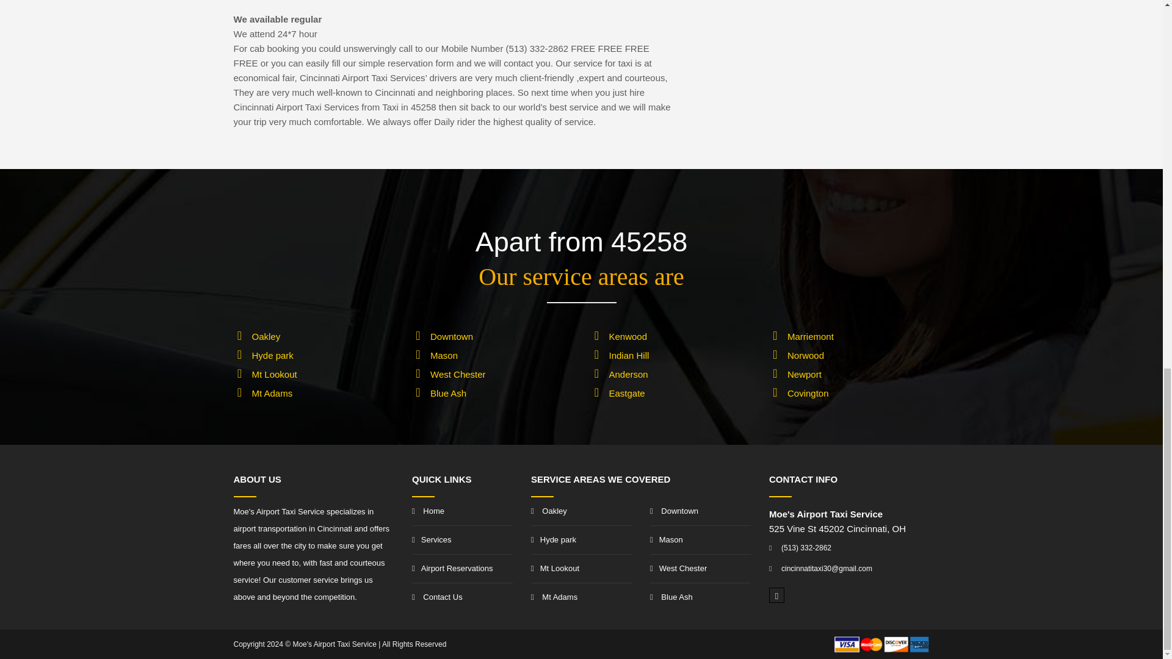 This screenshot has width=1172, height=659. What do you see at coordinates (458, 374) in the screenshot?
I see `West Chester` at bounding box center [458, 374].